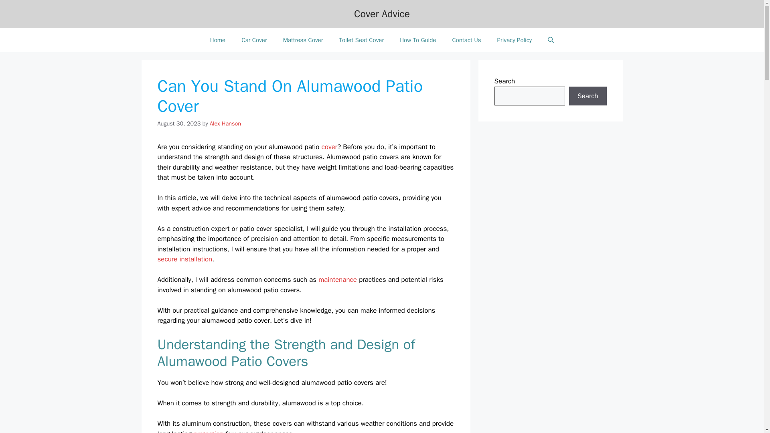 This screenshot has height=433, width=770. What do you see at coordinates (361, 40) in the screenshot?
I see `Toilet Seat Cover` at bounding box center [361, 40].